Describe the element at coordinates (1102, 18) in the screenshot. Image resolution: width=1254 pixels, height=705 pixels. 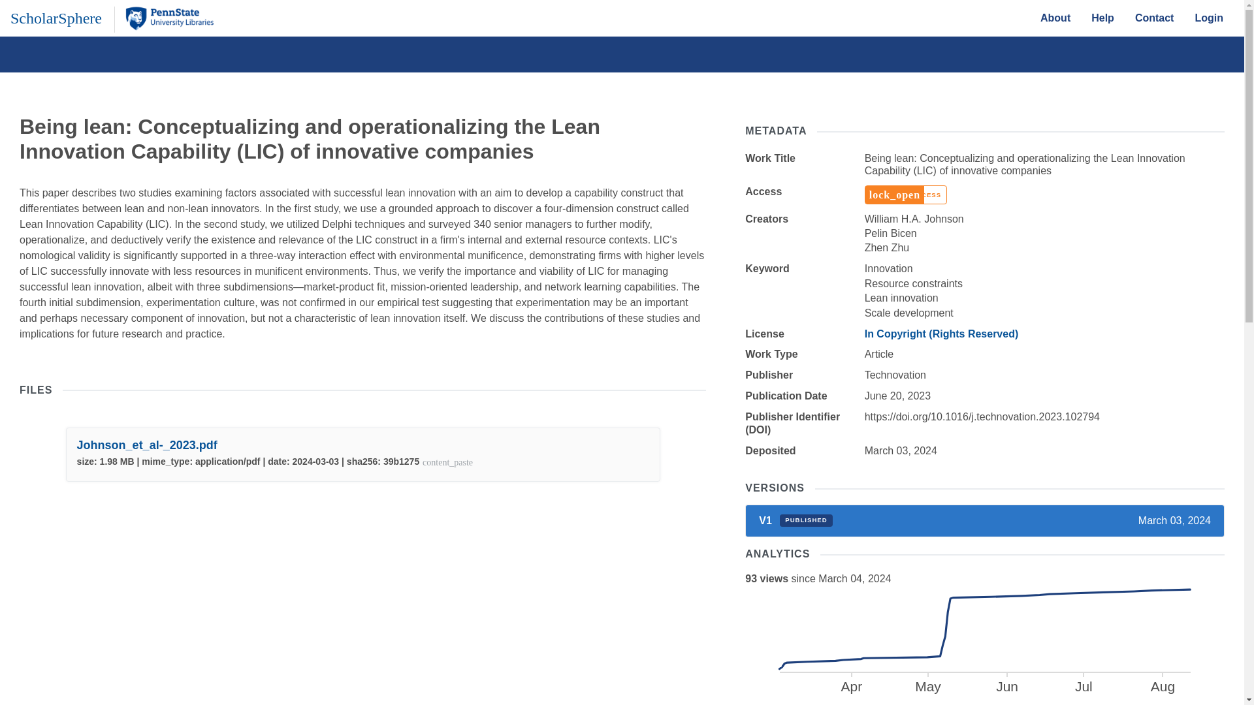
I see `Contact` at that location.